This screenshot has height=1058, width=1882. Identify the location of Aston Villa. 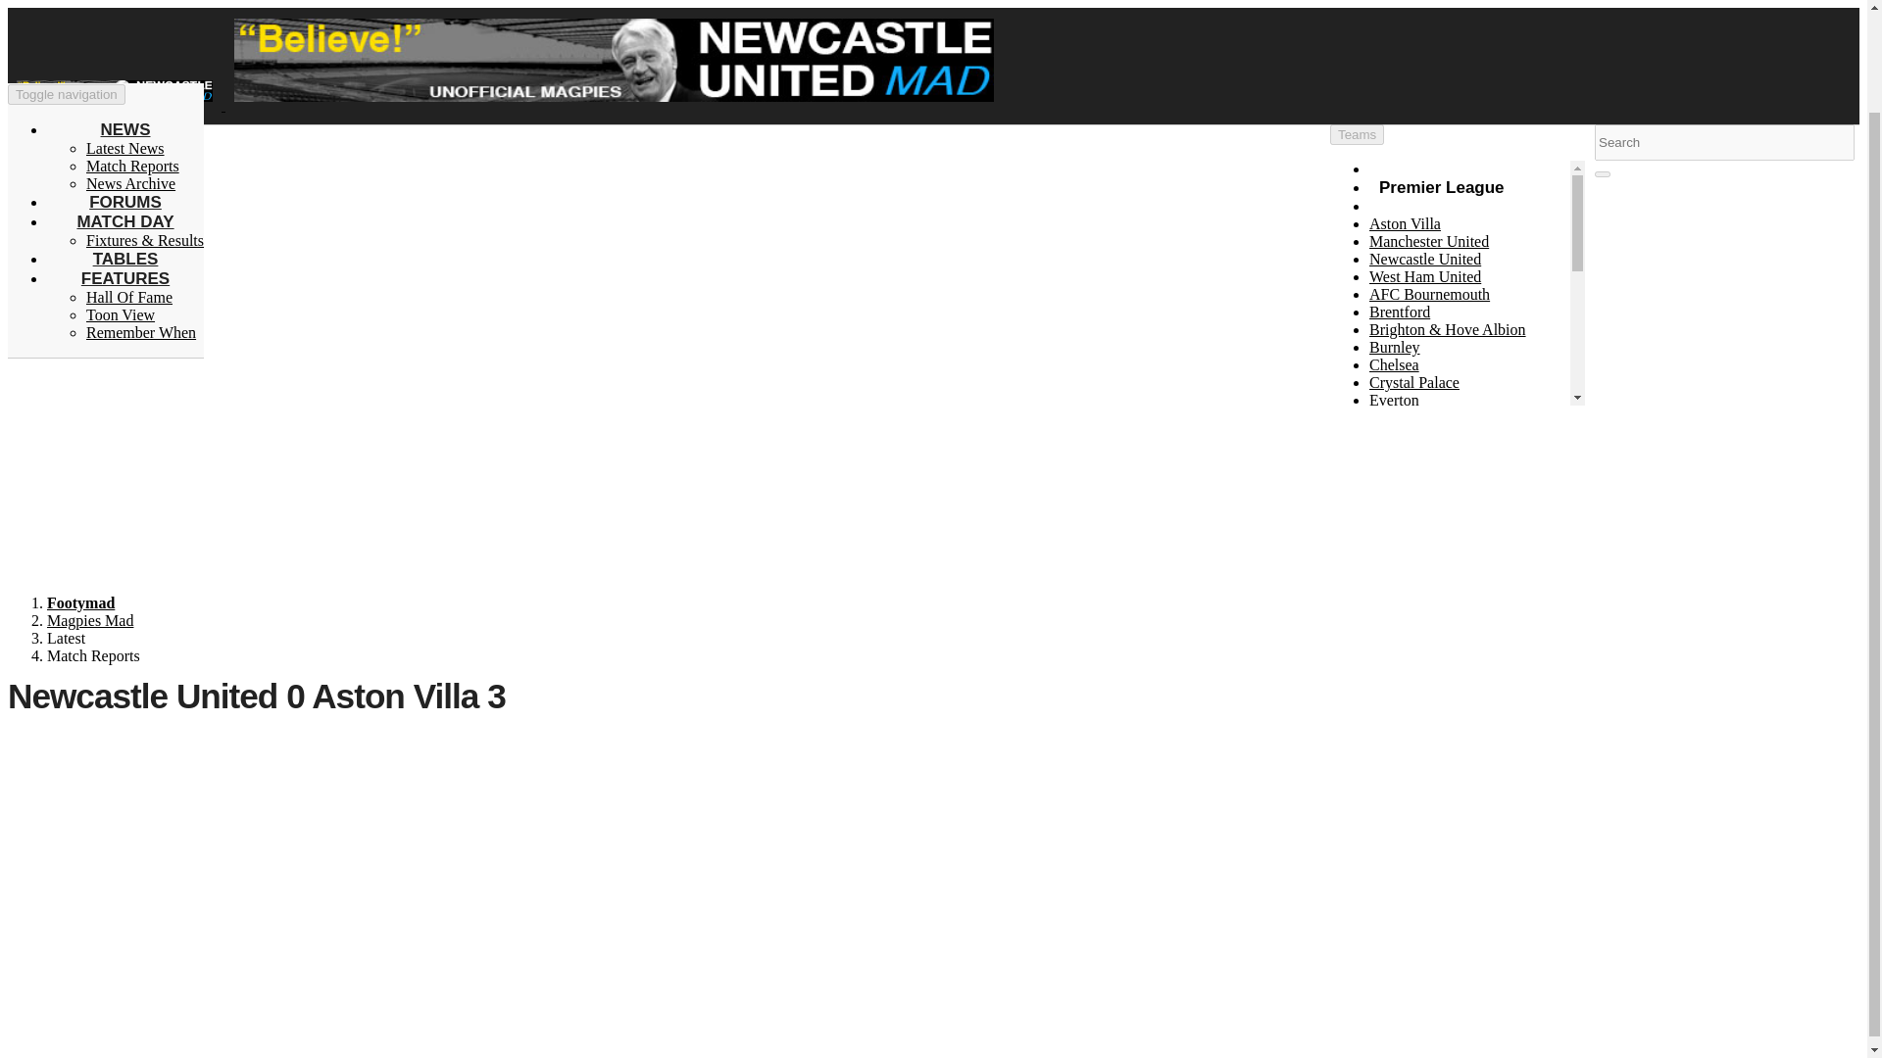
(1406, 223).